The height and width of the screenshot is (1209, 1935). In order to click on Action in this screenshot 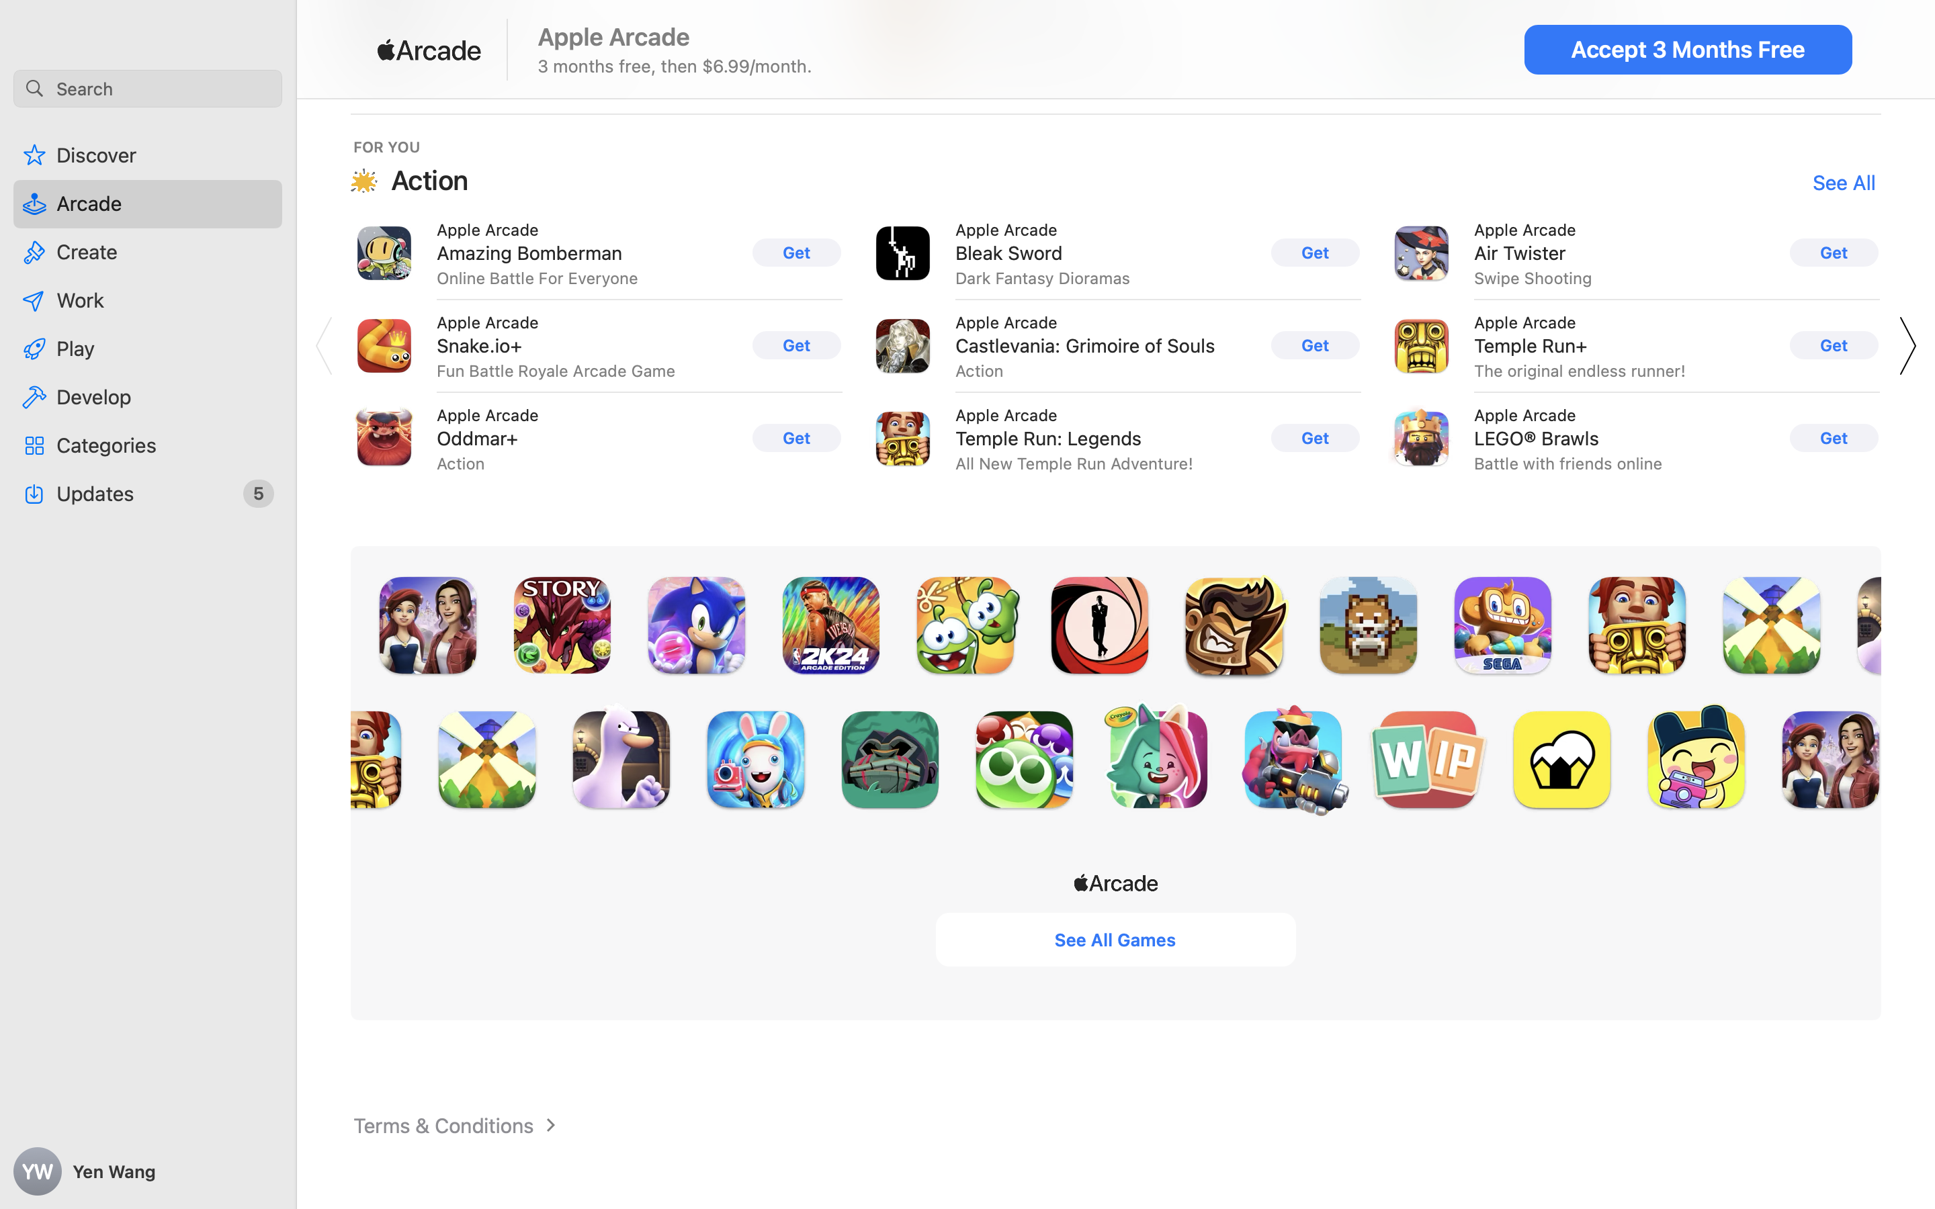, I will do `click(430, 180)`.